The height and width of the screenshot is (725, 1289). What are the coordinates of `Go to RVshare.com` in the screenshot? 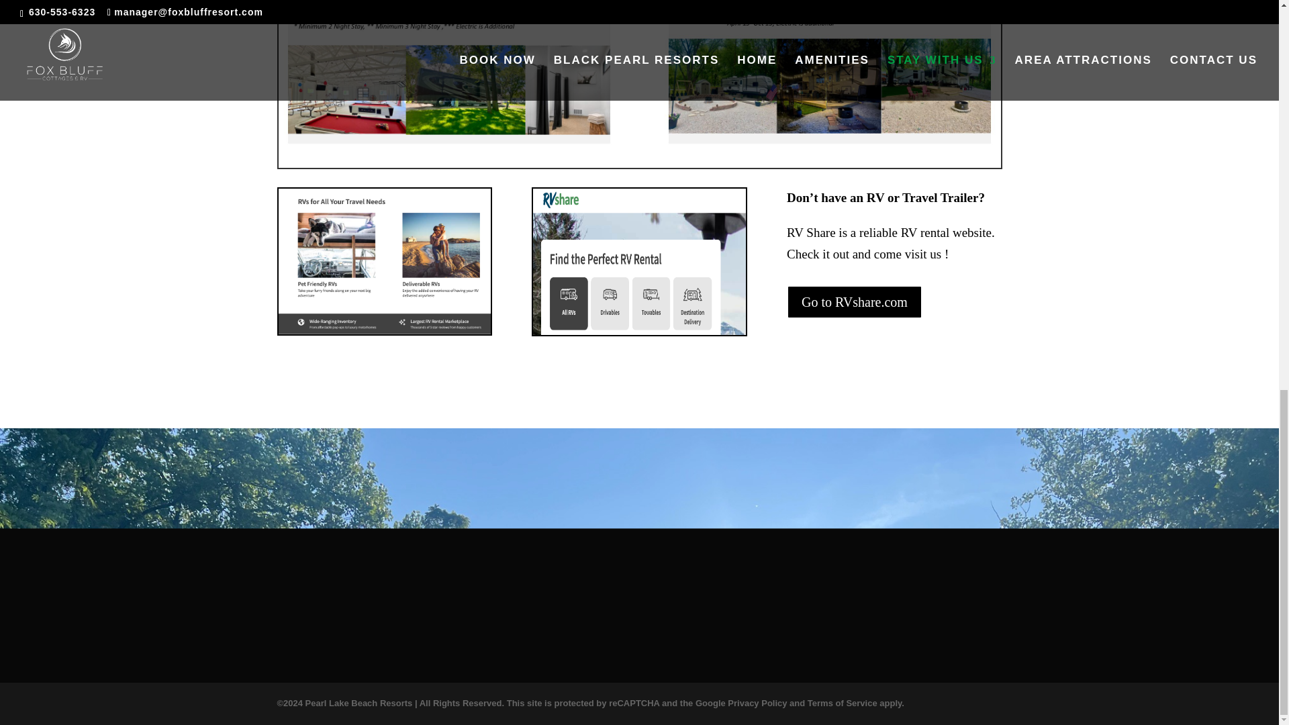 It's located at (854, 302).